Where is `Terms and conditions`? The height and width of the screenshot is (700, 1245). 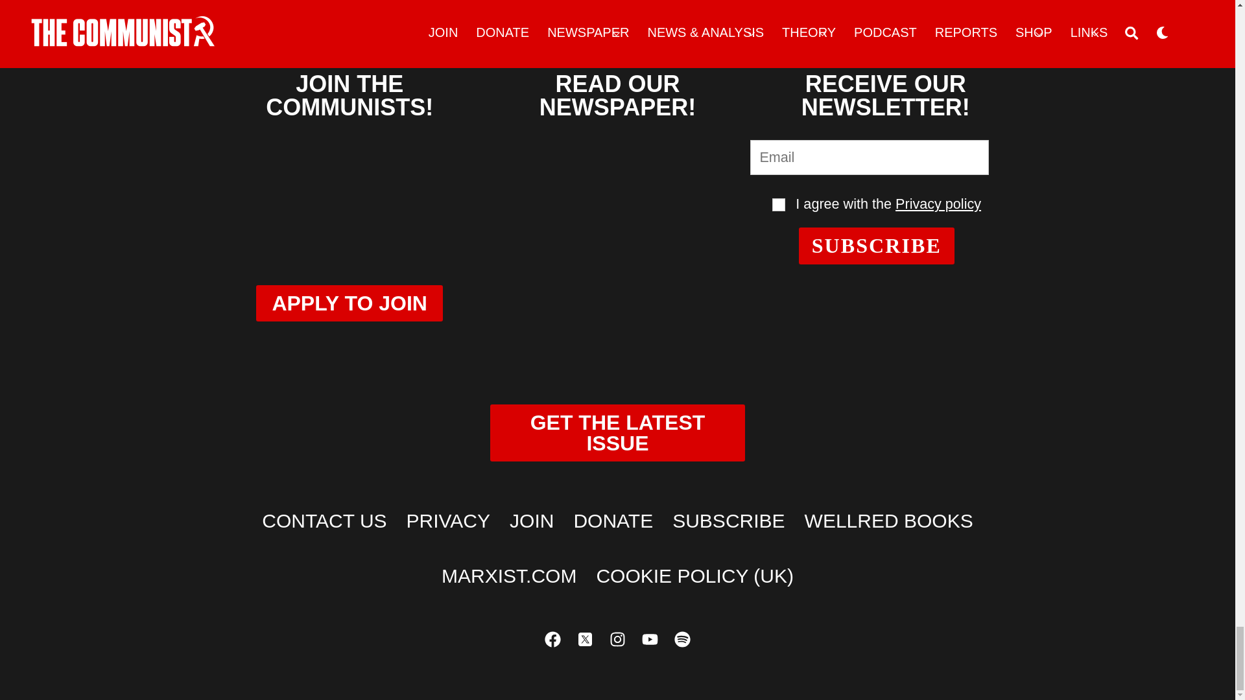
Terms and conditions is located at coordinates (778, 205).